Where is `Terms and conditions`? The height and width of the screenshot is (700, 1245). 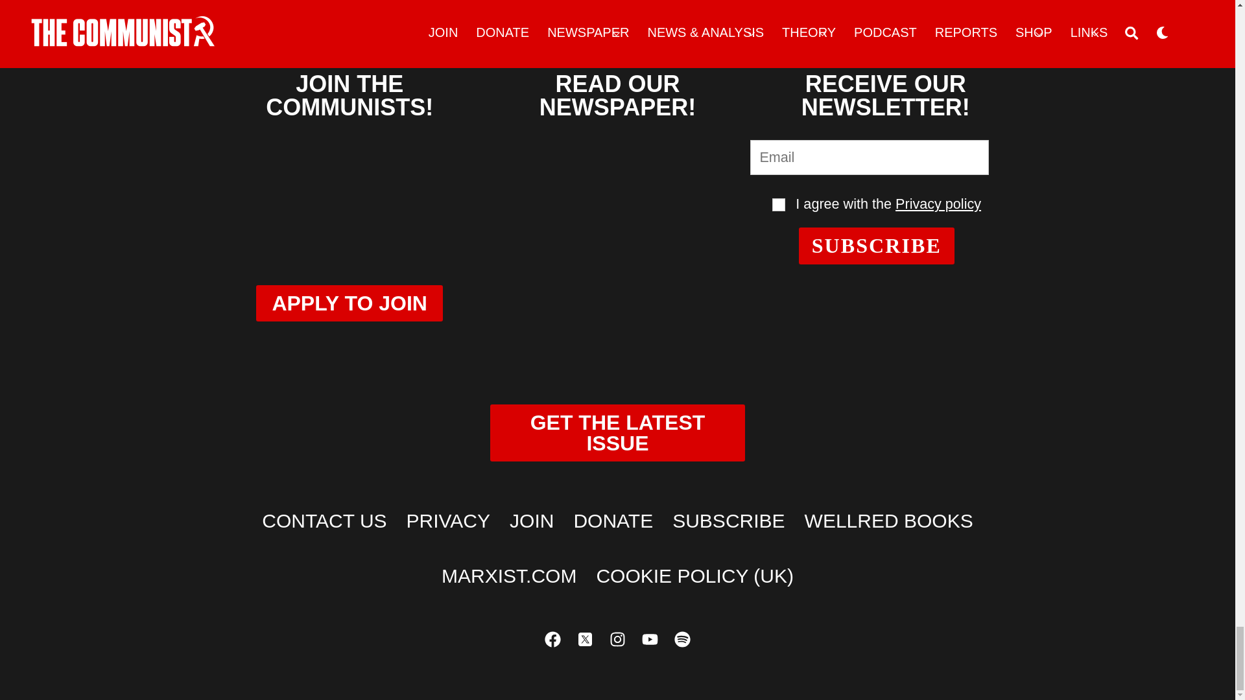
Terms and conditions is located at coordinates (778, 205).